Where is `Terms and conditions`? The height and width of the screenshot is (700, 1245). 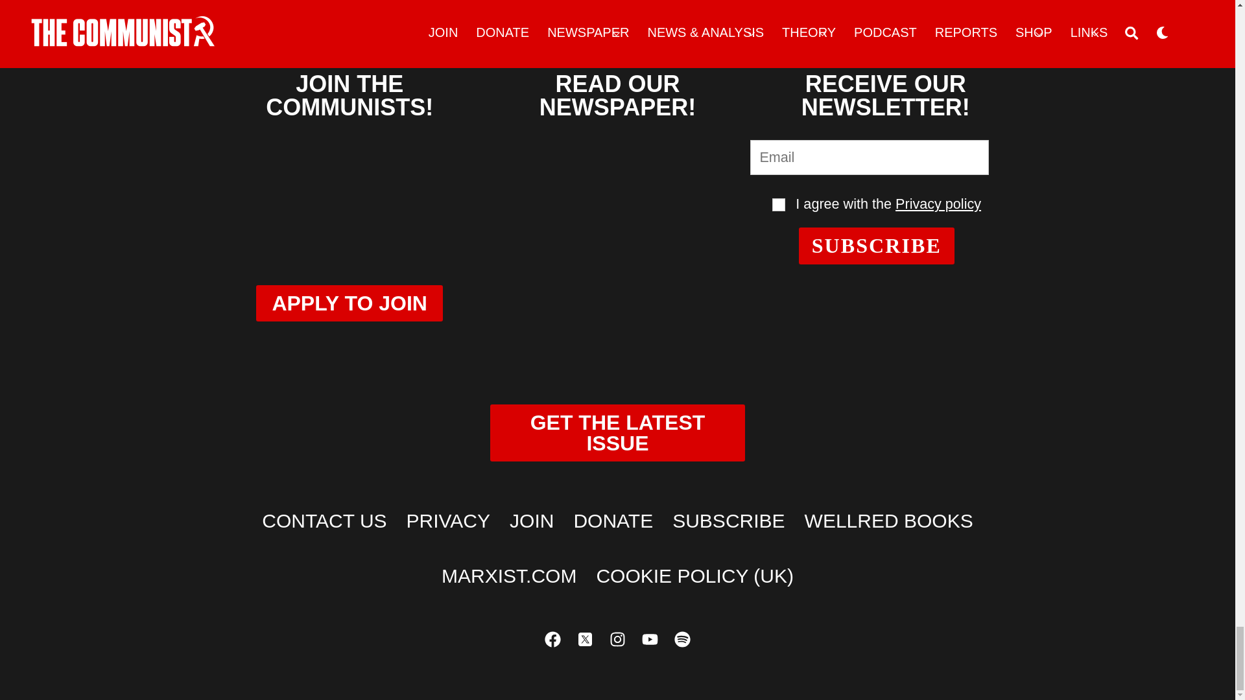
Terms and conditions is located at coordinates (778, 205).